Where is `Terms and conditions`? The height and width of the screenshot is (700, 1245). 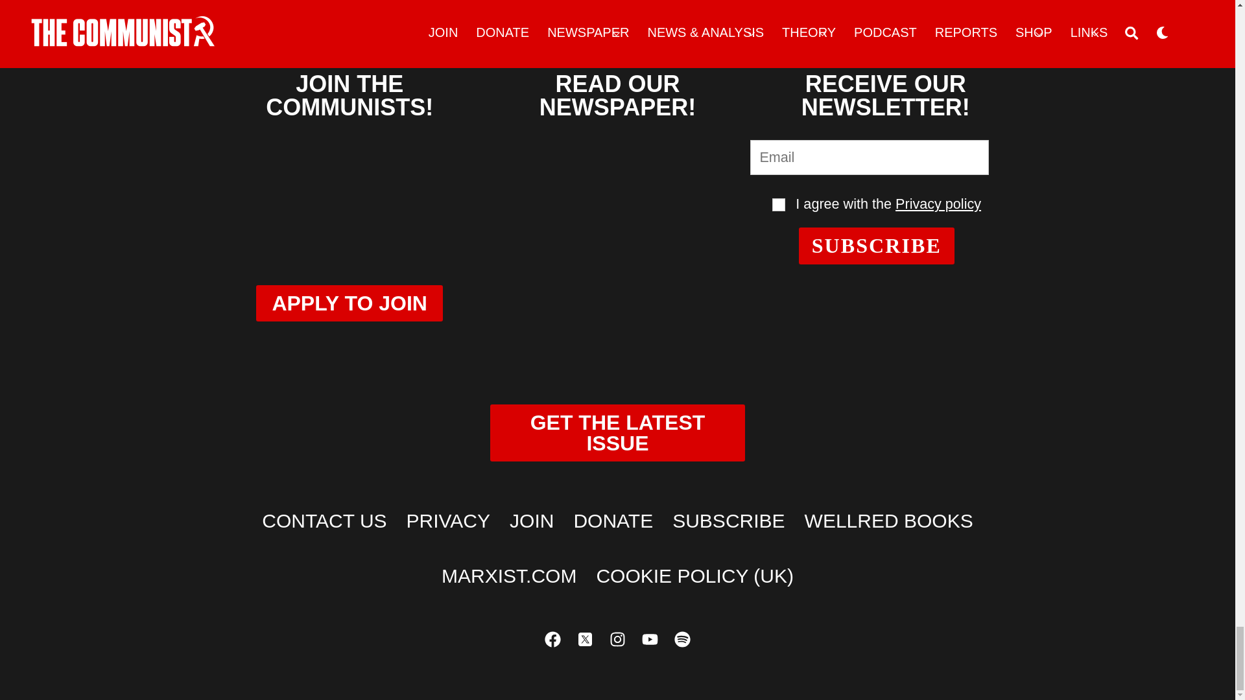
Terms and conditions is located at coordinates (778, 205).